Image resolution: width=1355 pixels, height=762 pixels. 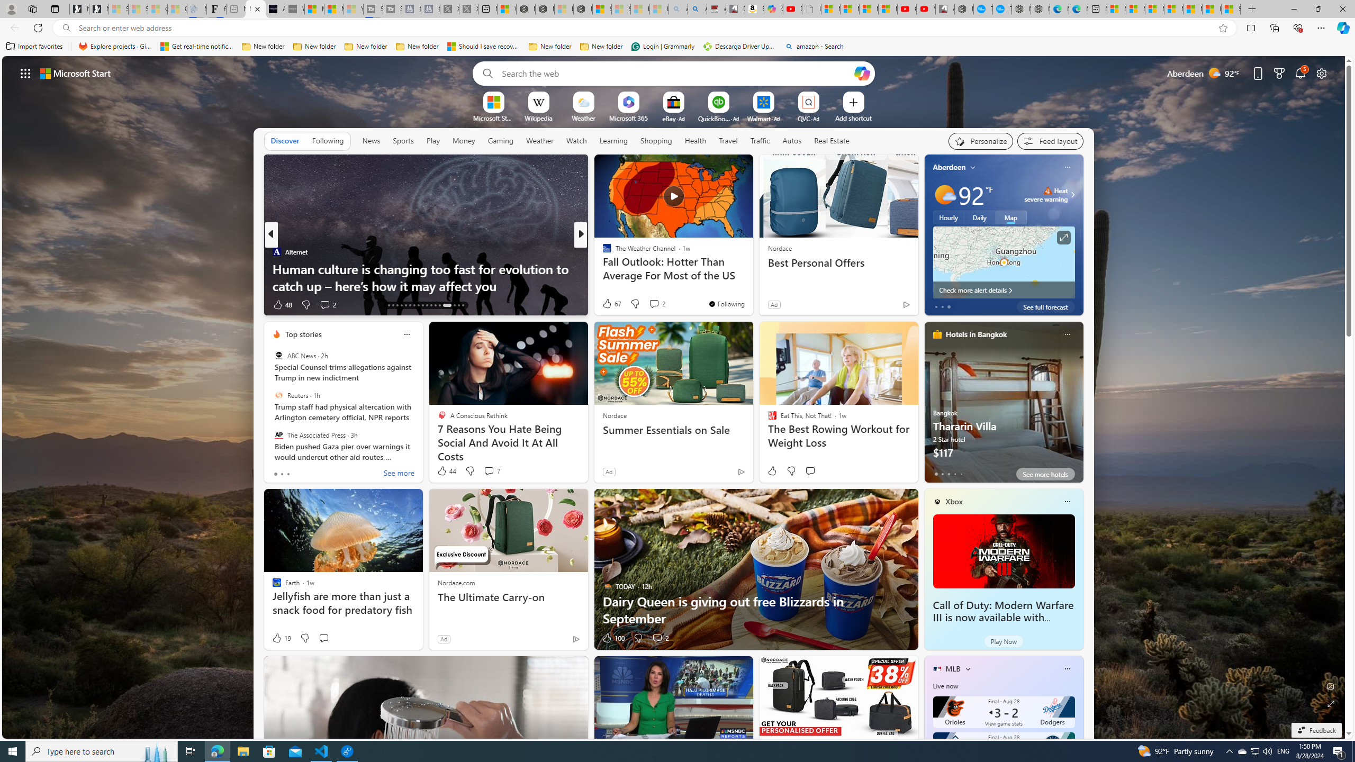 I want to click on View comments 3 Comment, so click(x=6, y=304).